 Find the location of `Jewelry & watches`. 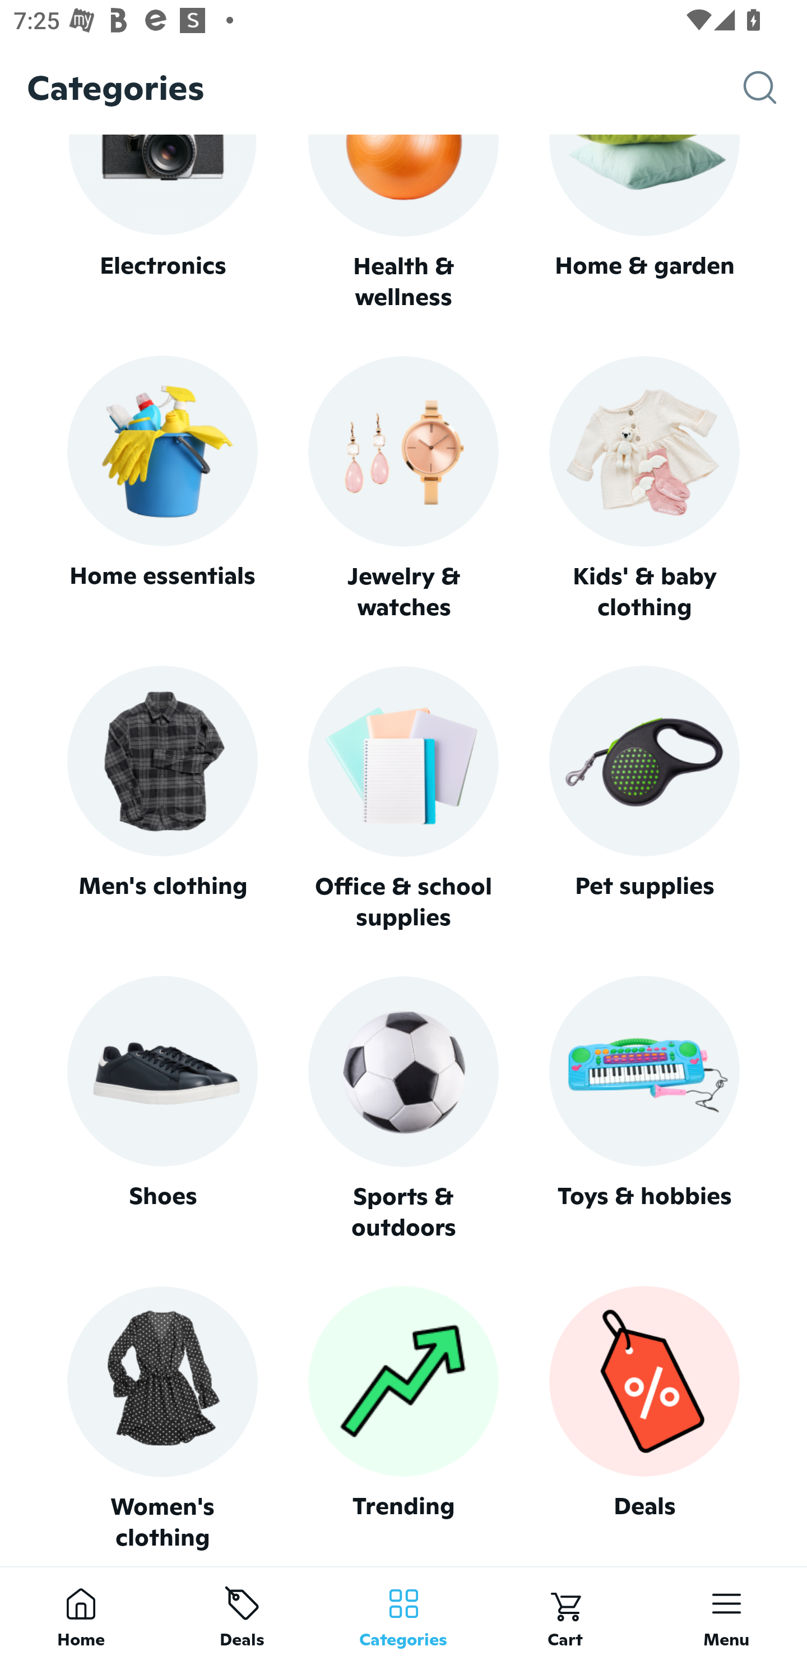

Jewelry & watches is located at coordinates (403, 490).